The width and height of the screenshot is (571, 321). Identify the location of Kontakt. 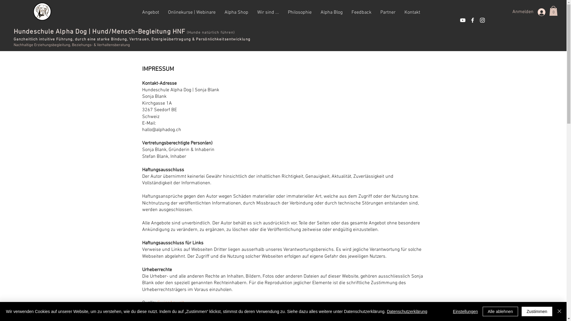
(412, 12).